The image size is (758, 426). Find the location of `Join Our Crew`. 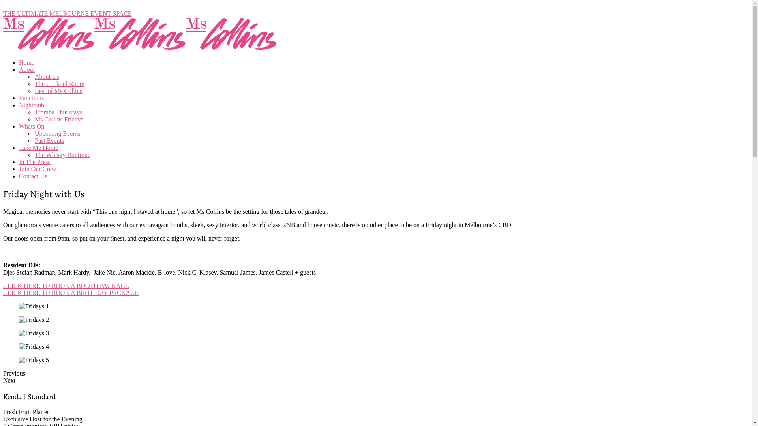

Join Our Crew is located at coordinates (38, 169).